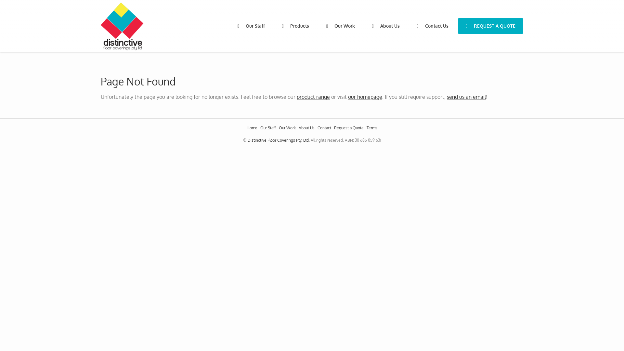  Describe the element at coordinates (466, 97) in the screenshot. I see `send us an email` at that location.